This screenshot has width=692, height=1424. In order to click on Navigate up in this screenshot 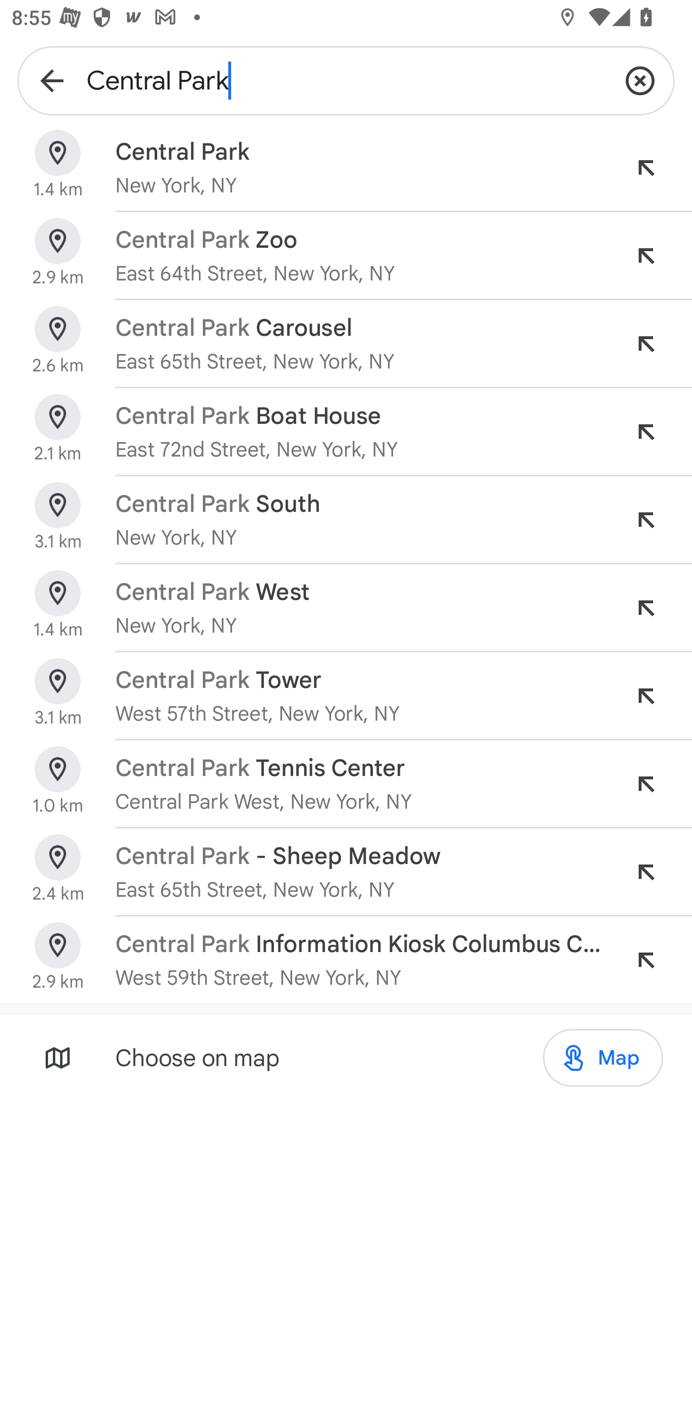, I will do `click(52, 80)`.